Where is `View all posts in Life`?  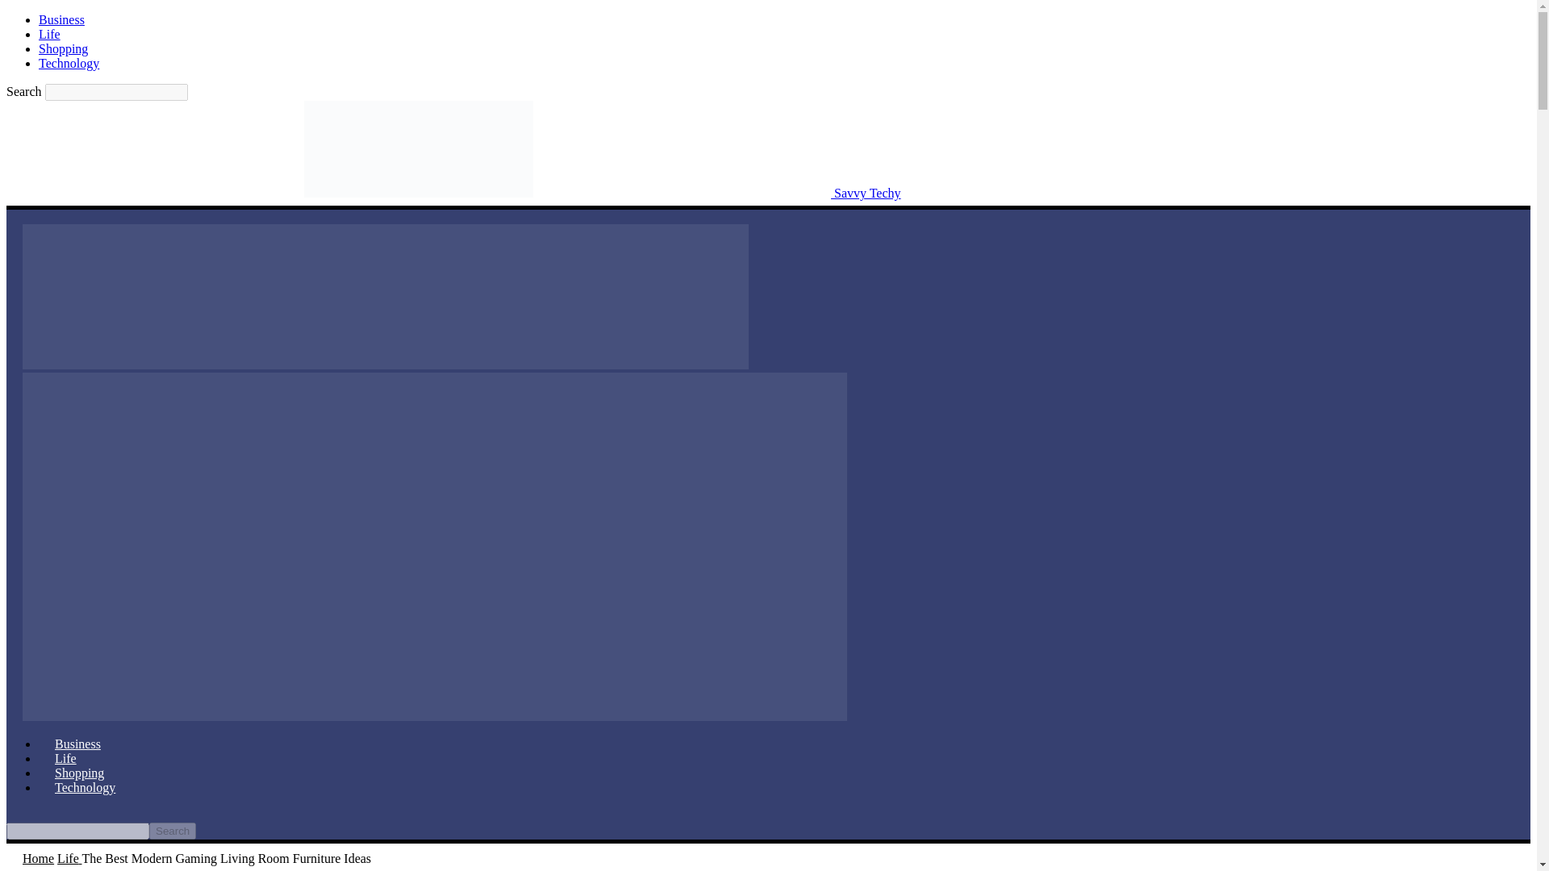
View all posts in Life is located at coordinates (69, 858).